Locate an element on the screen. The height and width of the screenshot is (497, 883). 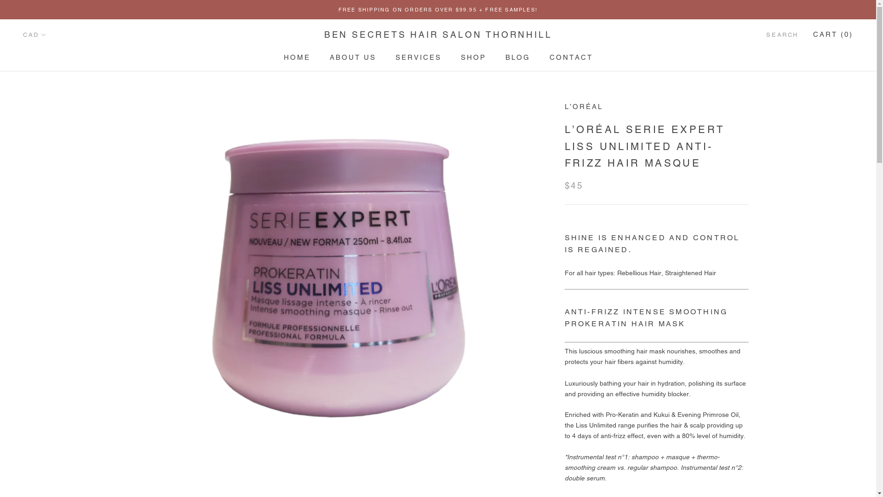
HOME
HOME is located at coordinates (297, 57).